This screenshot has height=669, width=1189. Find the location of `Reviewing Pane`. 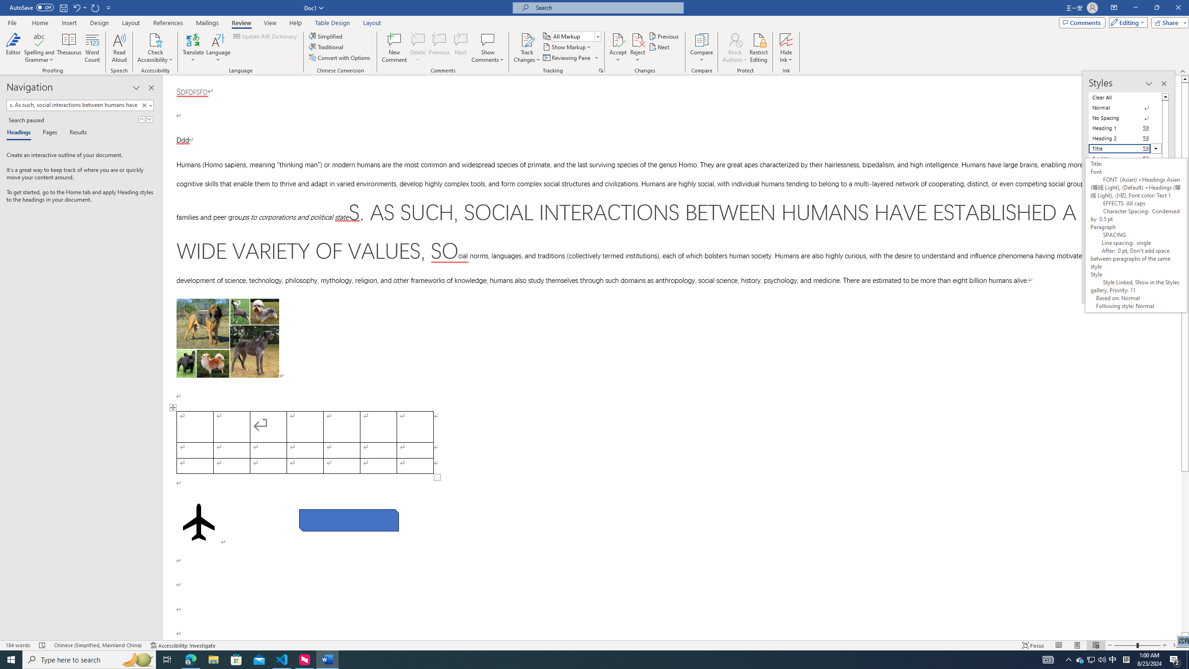

Reviewing Pane is located at coordinates (567, 58).